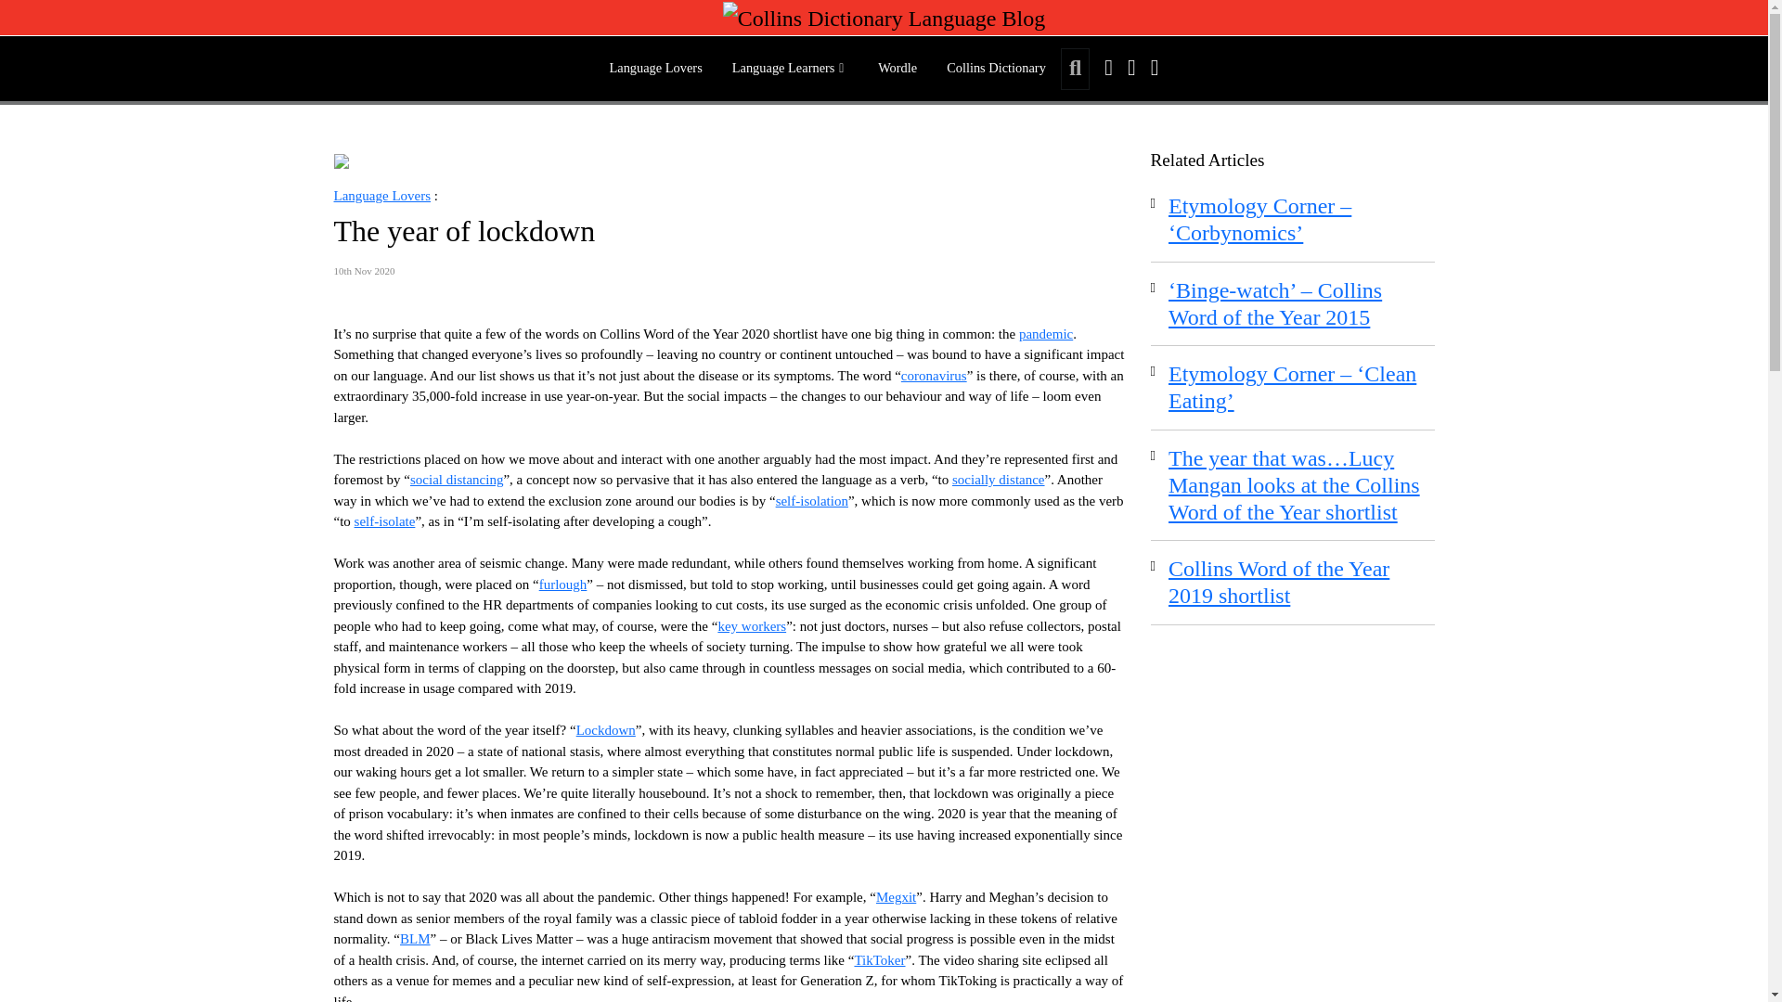 The image size is (1782, 1002). I want to click on socially distance, so click(998, 479).